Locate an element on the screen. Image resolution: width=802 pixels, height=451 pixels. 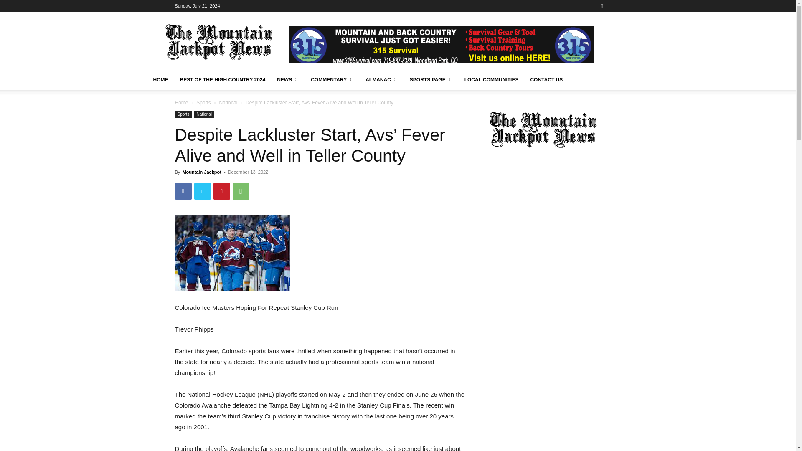
NEWS is located at coordinates (287, 79).